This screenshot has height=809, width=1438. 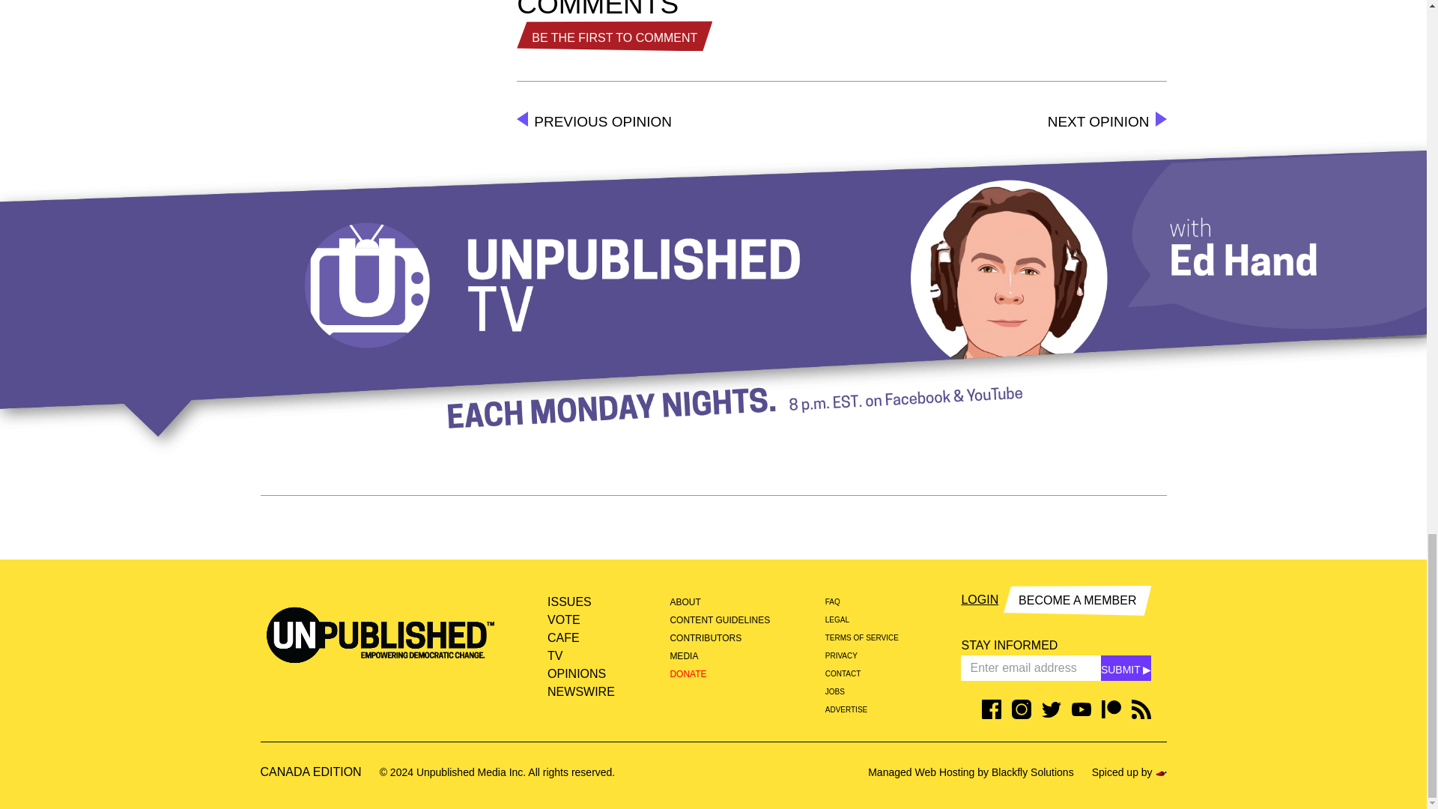 What do you see at coordinates (1107, 121) in the screenshot?
I see `Next opinion` at bounding box center [1107, 121].